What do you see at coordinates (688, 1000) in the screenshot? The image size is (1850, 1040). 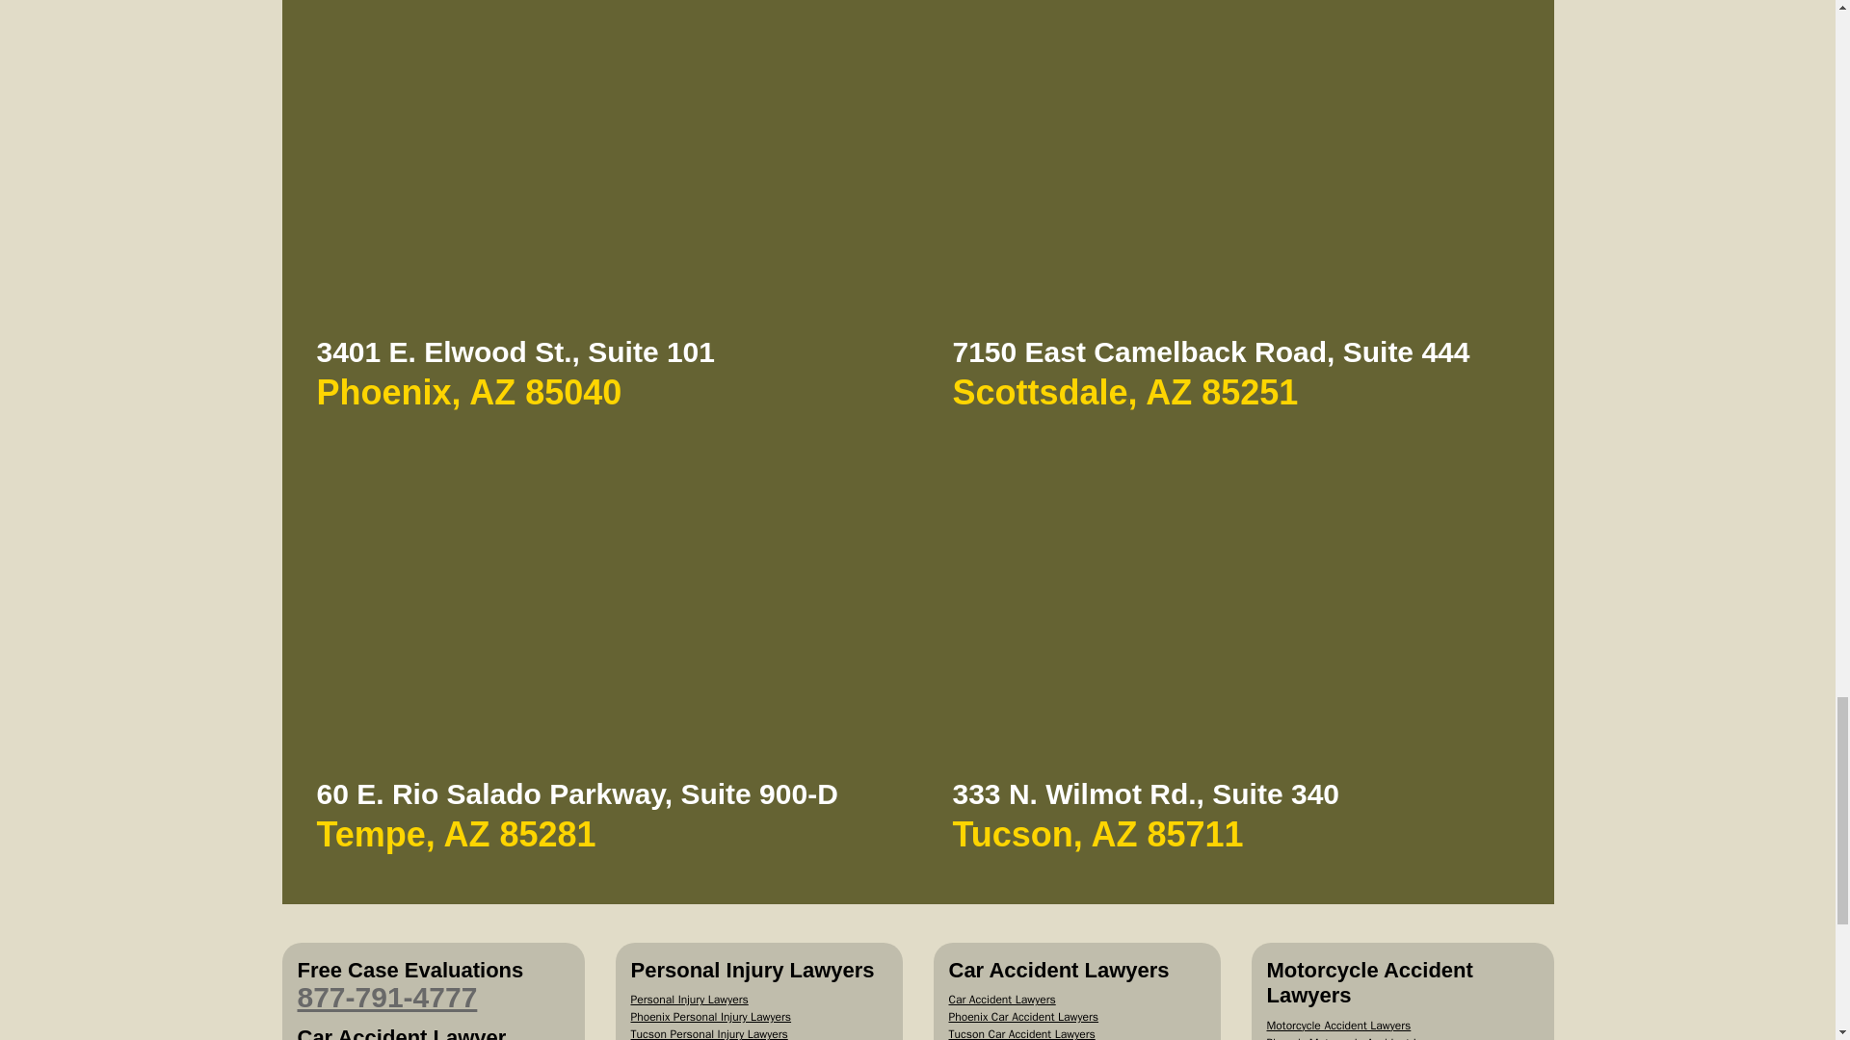 I see `Personal Injury Lawyers` at bounding box center [688, 1000].